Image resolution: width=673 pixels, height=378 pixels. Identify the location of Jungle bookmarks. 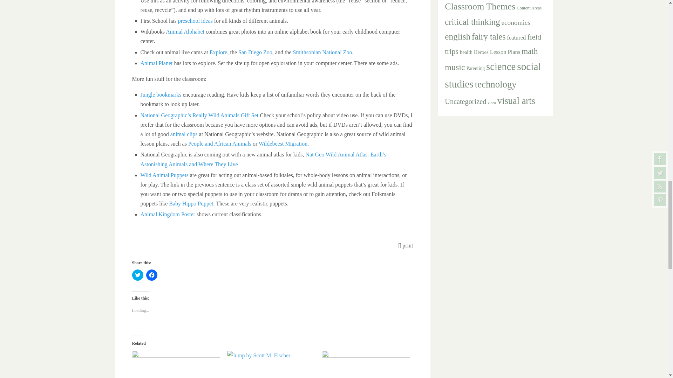
(161, 94).